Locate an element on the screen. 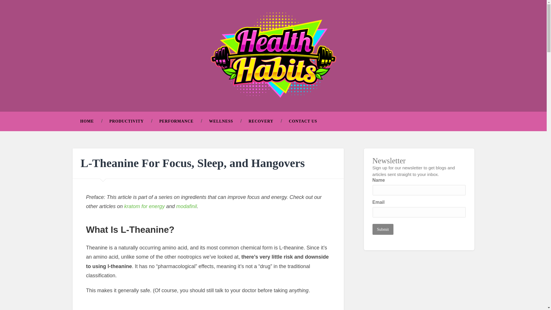 The image size is (551, 310). Submit is located at coordinates (383, 229).